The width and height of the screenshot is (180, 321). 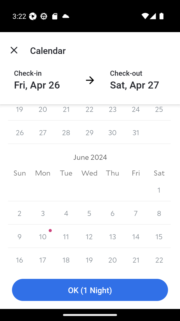 I want to click on 10 10 June 2024, so click(x=43, y=236).